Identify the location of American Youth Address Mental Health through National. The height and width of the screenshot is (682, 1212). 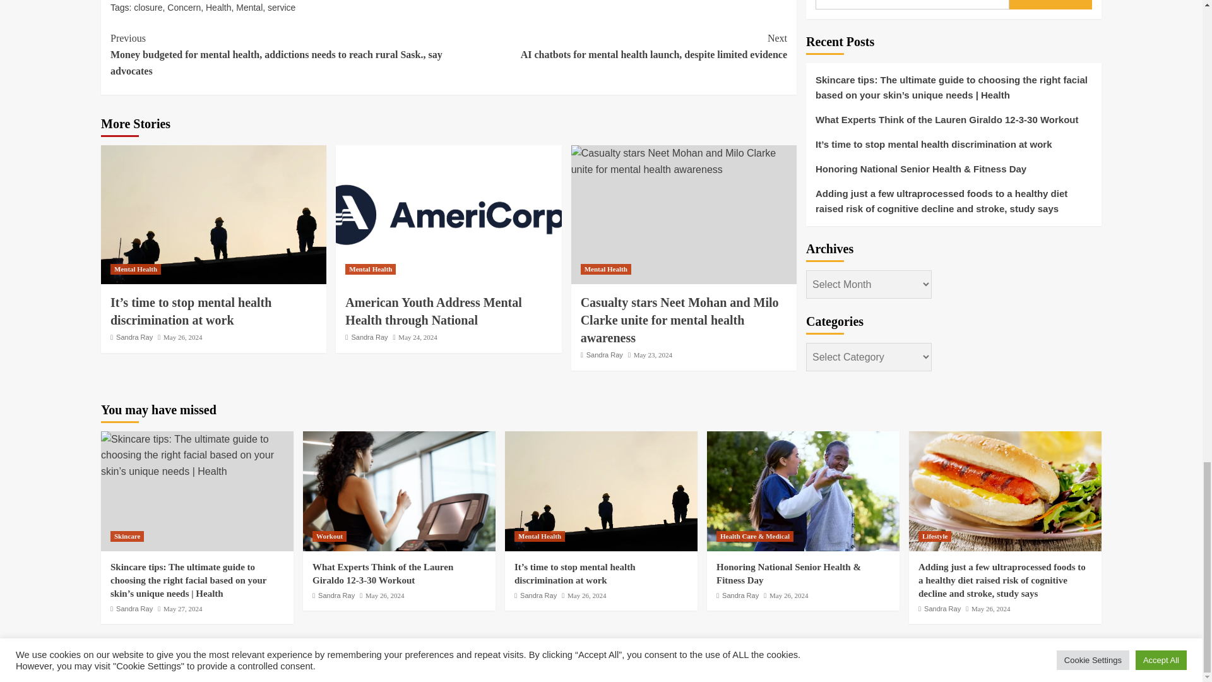
(448, 215).